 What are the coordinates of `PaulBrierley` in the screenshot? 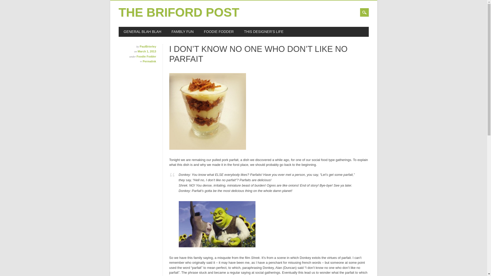 It's located at (148, 47).